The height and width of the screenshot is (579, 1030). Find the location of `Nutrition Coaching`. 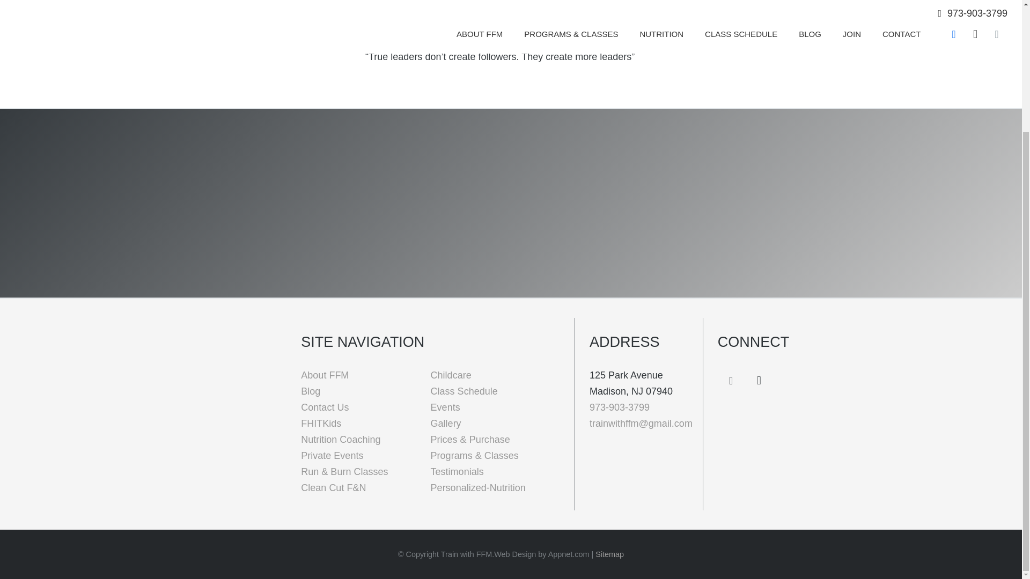

Nutrition Coaching is located at coordinates (340, 440).